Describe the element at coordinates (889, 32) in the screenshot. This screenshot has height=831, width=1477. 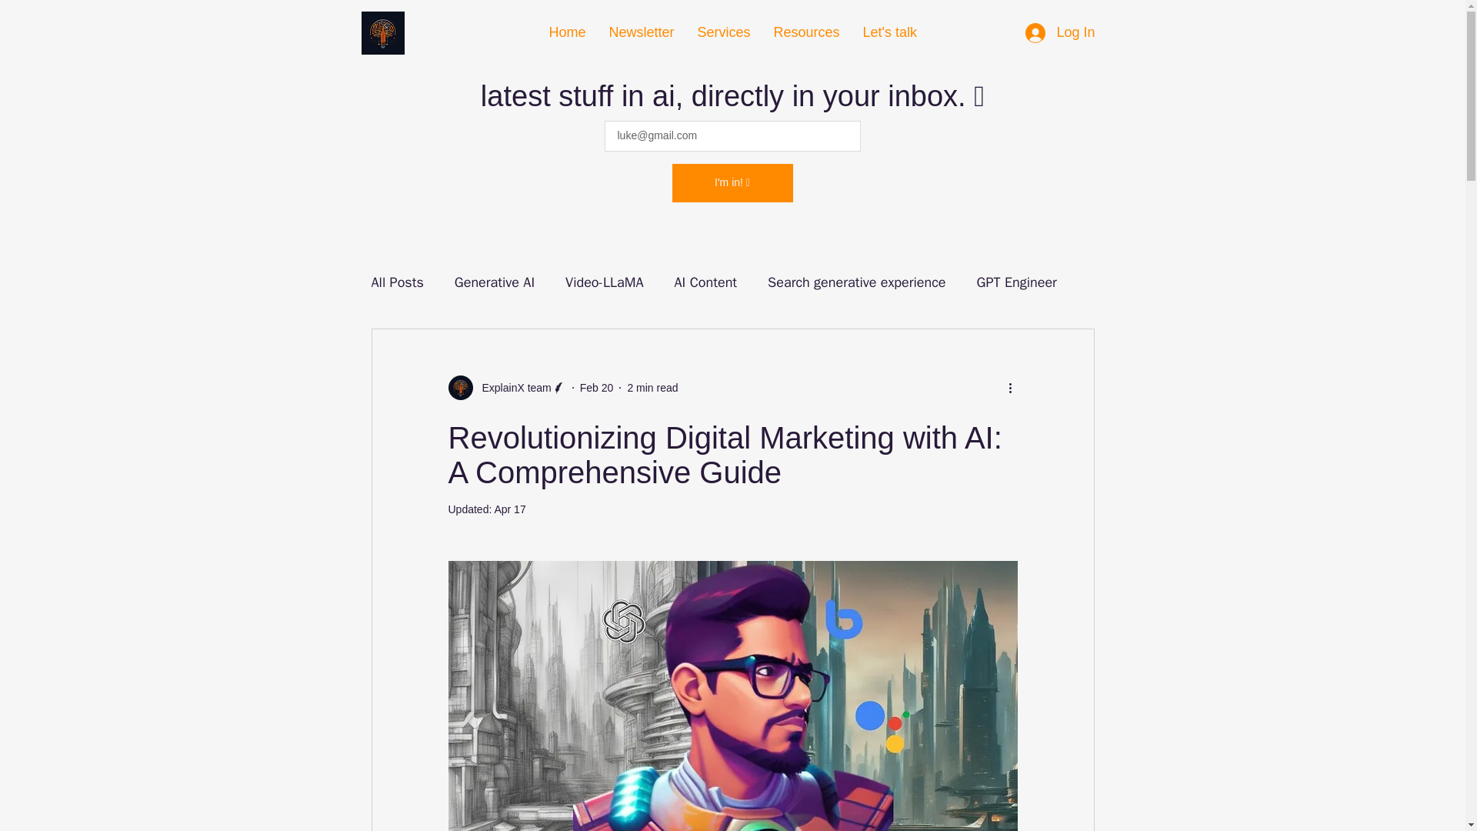
I see `Let's talk` at that location.